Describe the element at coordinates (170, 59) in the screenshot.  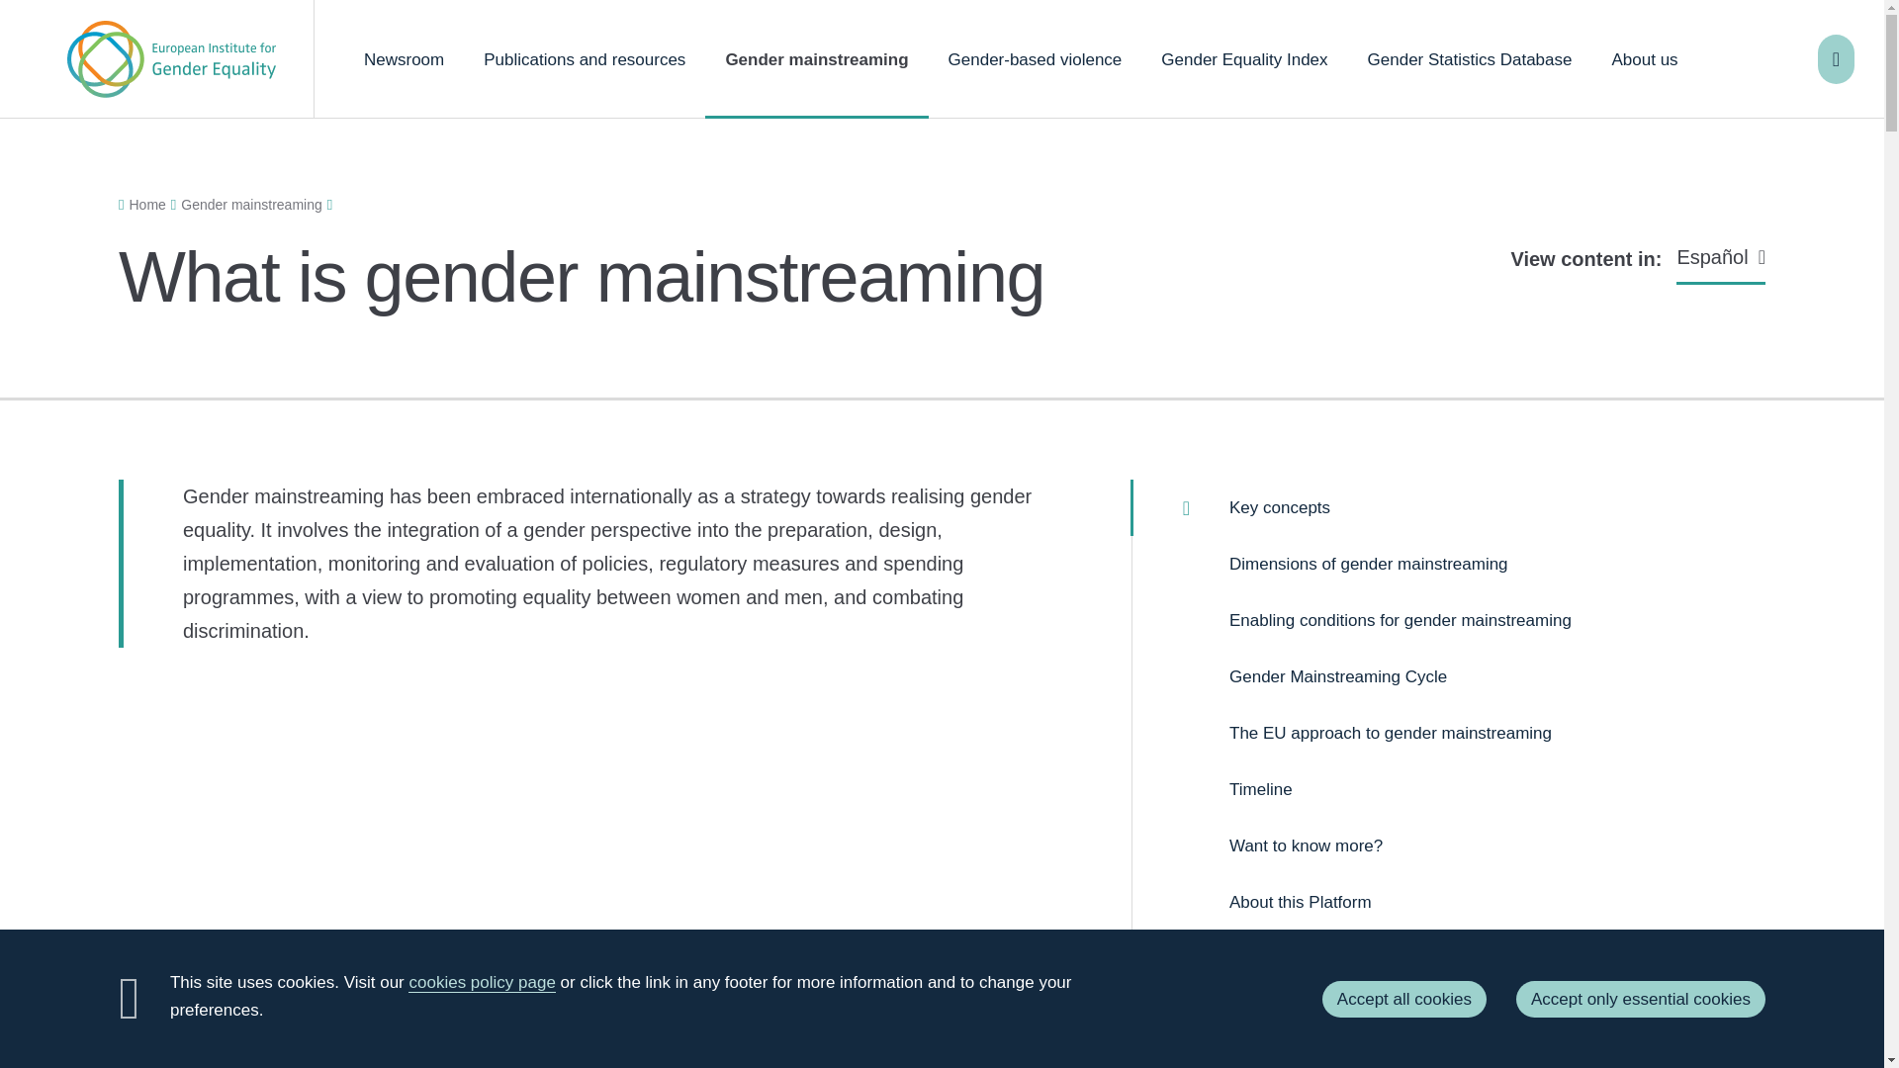
I see `European Institute for Gender Equality` at that location.